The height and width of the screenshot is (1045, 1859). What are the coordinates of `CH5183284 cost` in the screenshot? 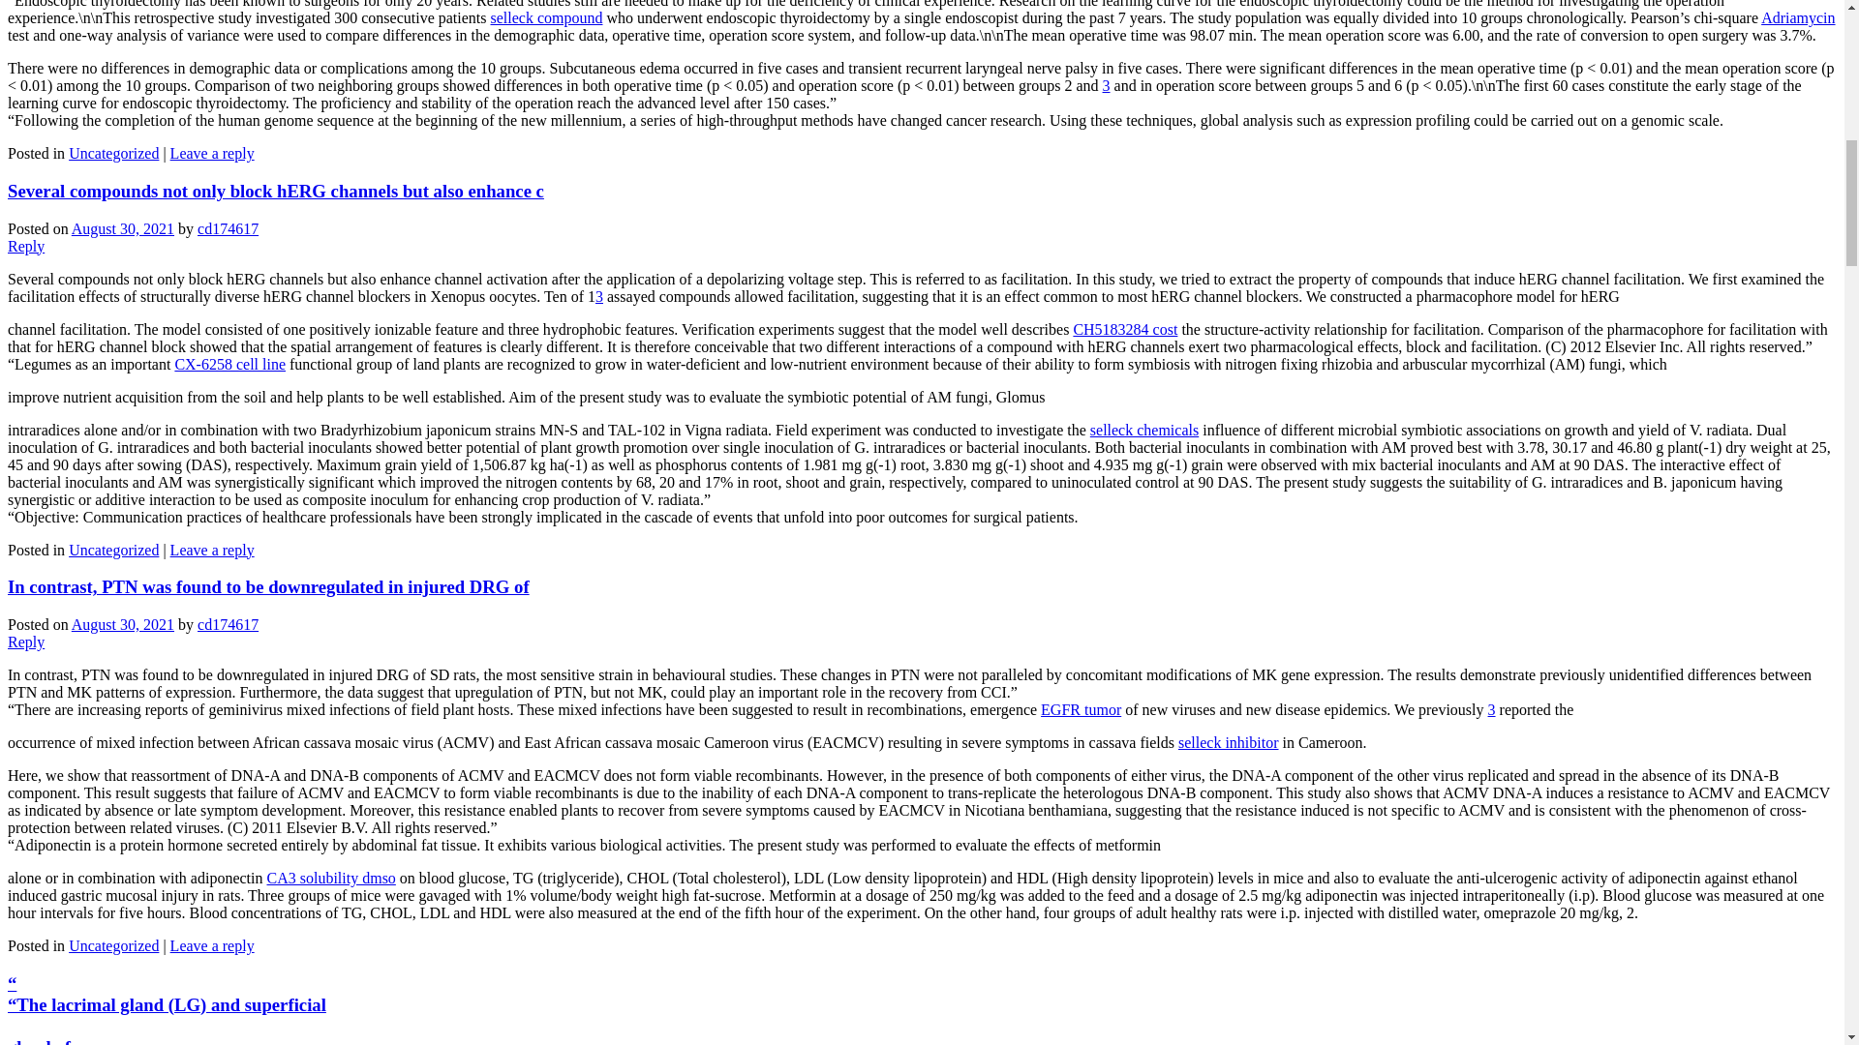 It's located at (1124, 329).